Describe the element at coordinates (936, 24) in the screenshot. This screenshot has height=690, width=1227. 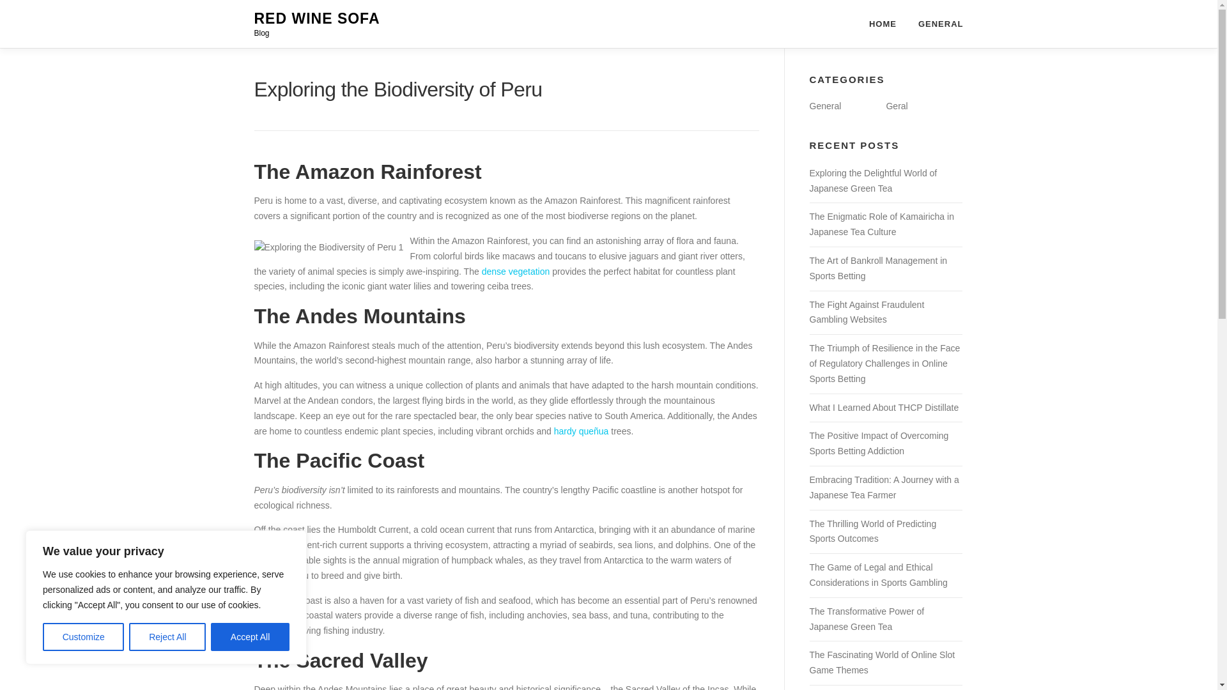
I see `GENERAL` at that location.